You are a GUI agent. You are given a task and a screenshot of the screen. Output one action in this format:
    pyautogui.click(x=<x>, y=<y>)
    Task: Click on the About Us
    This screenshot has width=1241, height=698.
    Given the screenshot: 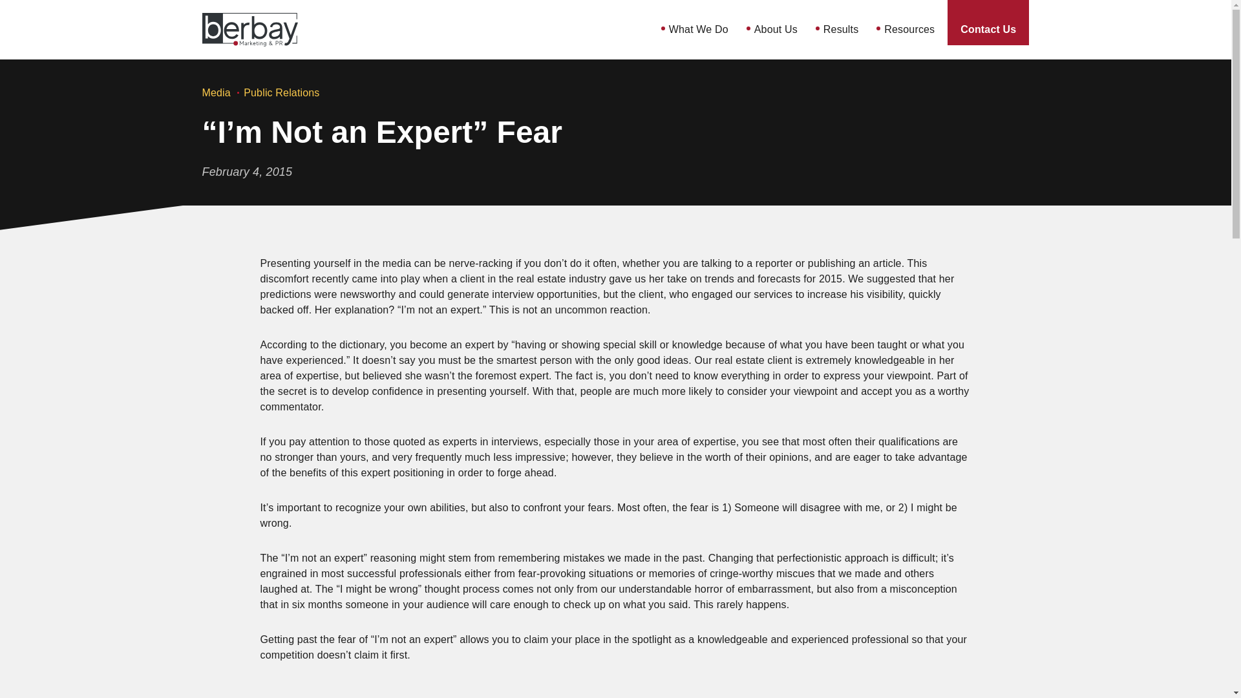 What is the action you would take?
    pyautogui.click(x=776, y=30)
    